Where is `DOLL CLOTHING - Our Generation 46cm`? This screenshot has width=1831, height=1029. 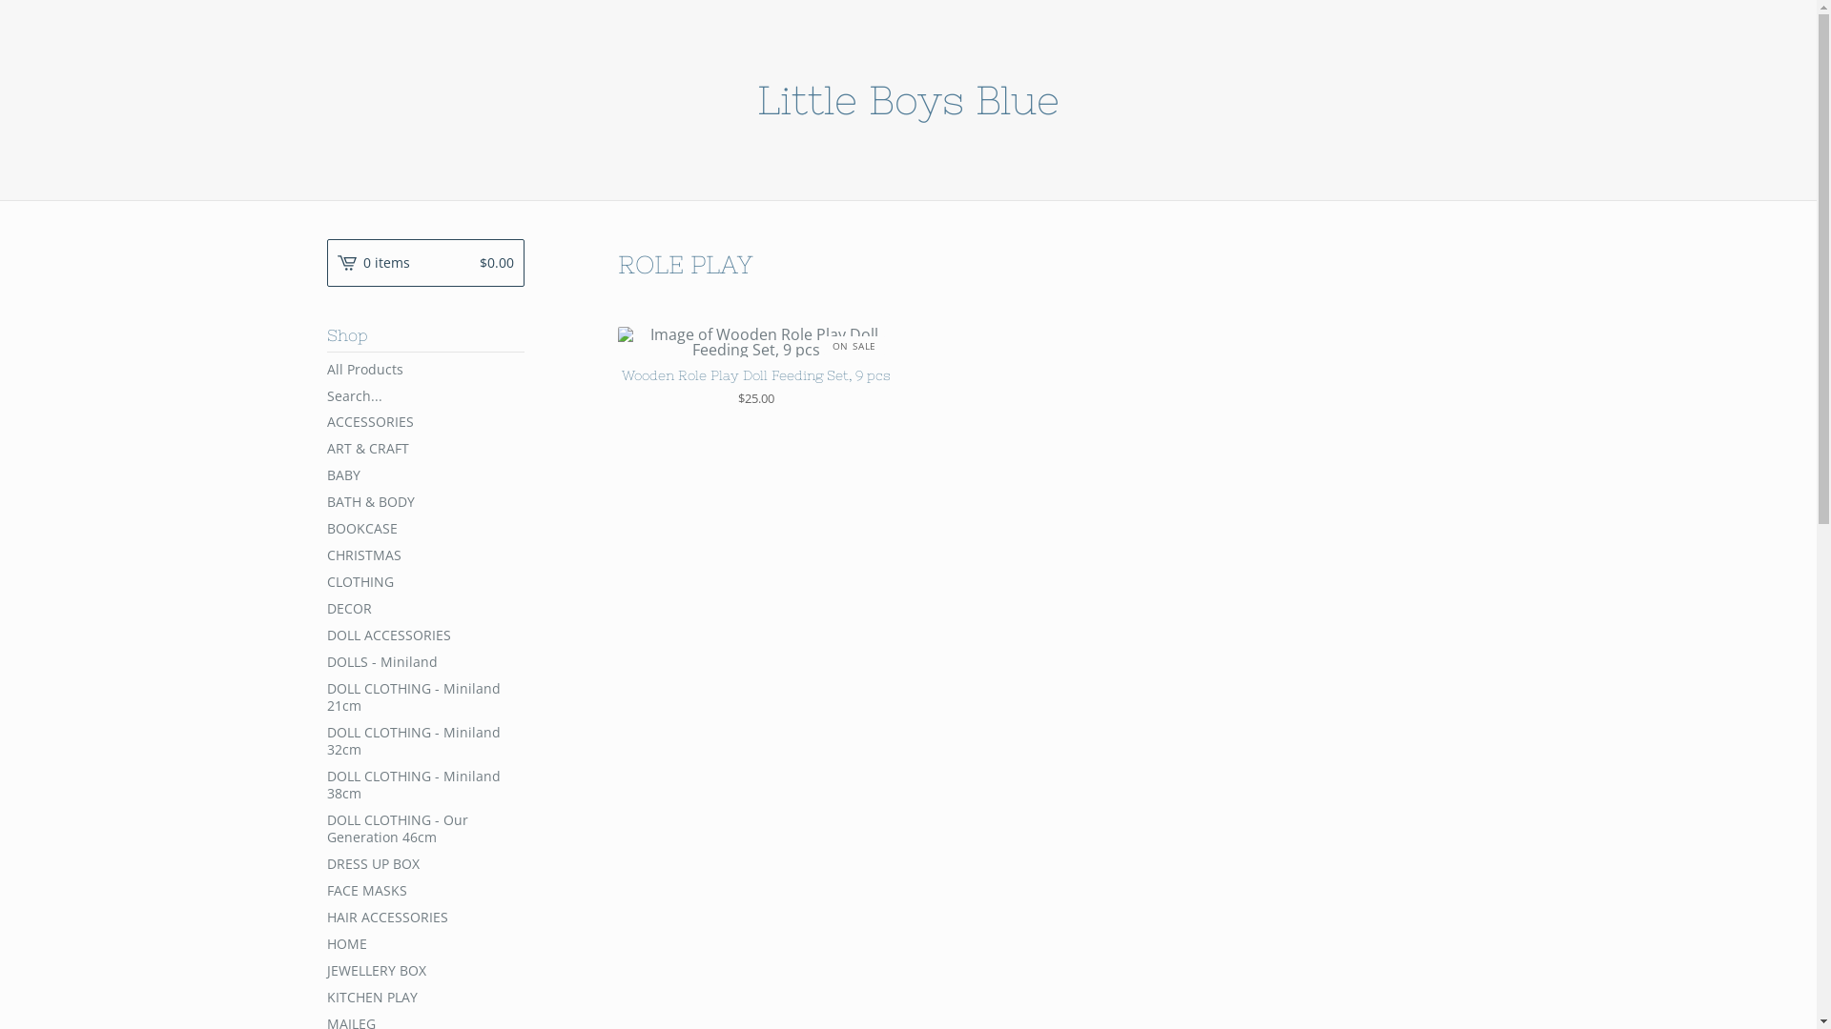 DOLL CLOTHING - Our Generation 46cm is located at coordinates (425, 829).